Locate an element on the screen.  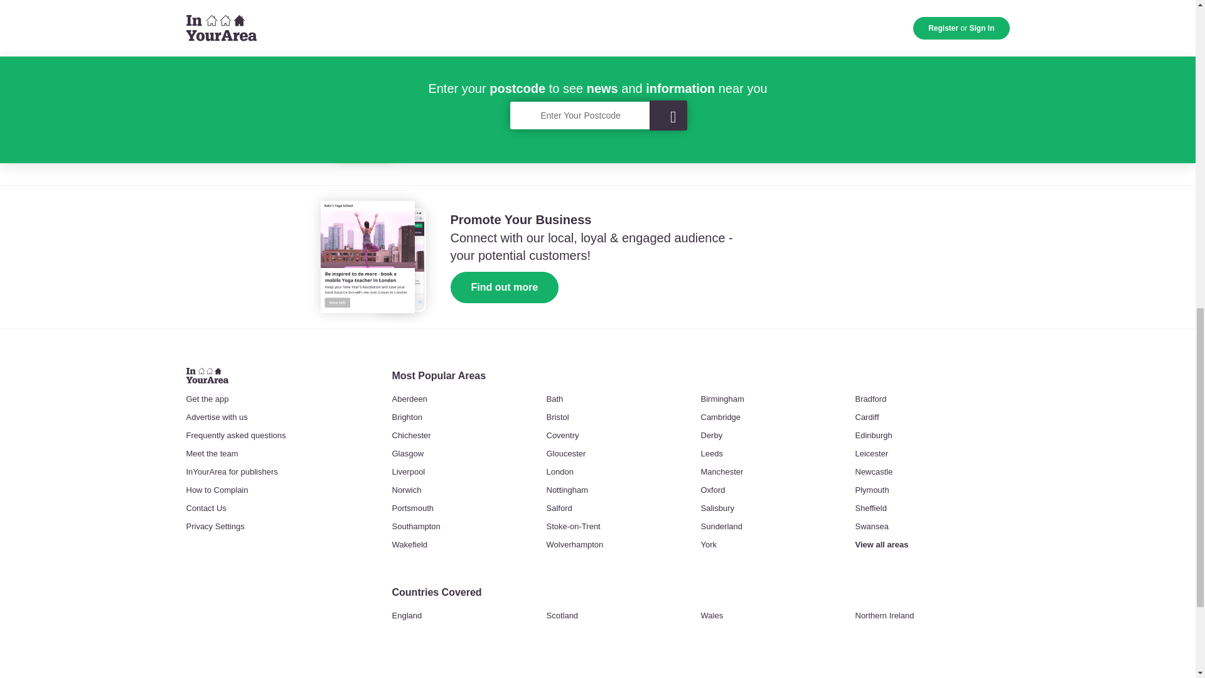
How to Complain is located at coordinates (217, 490).